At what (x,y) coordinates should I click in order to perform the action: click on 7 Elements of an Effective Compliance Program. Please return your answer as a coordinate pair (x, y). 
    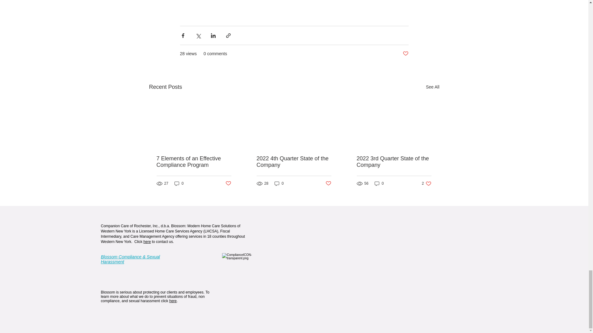
    Looking at the image, I should click on (293, 162).